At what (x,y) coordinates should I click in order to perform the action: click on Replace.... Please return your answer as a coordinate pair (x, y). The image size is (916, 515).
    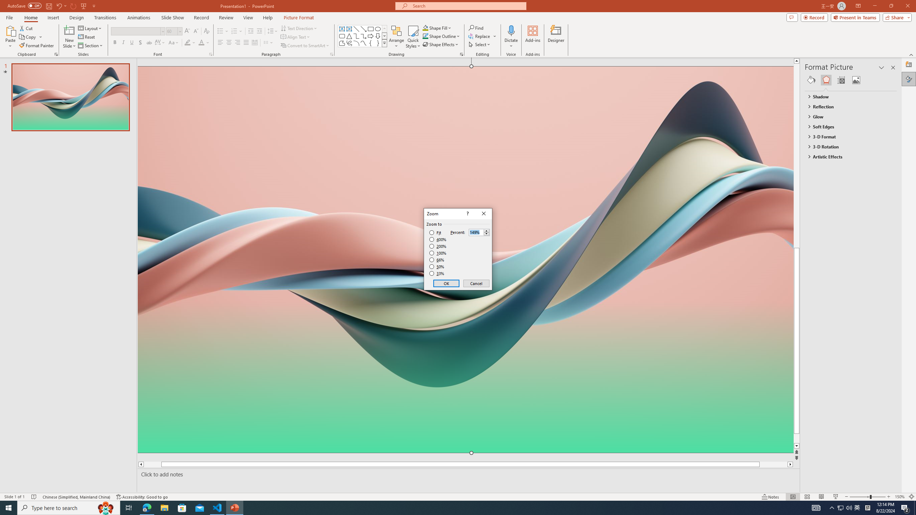
    Looking at the image, I should click on (480, 36).